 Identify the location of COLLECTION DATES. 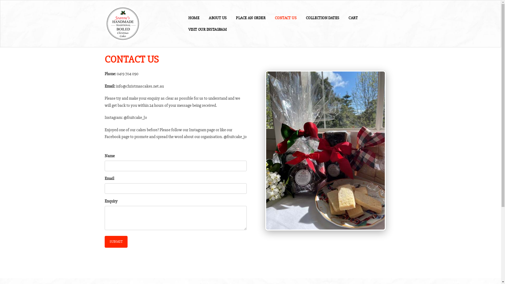
(322, 18).